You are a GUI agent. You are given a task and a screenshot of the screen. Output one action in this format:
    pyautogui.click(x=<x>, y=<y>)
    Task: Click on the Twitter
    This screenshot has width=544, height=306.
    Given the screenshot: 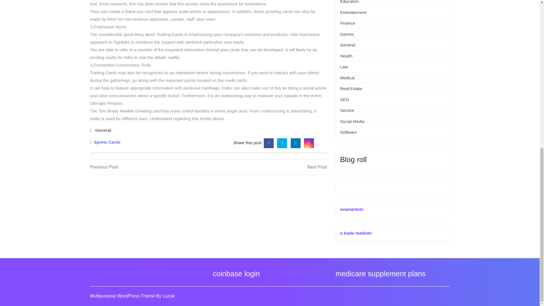 What is the action you would take?
    pyautogui.click(x=282, y=142)
    